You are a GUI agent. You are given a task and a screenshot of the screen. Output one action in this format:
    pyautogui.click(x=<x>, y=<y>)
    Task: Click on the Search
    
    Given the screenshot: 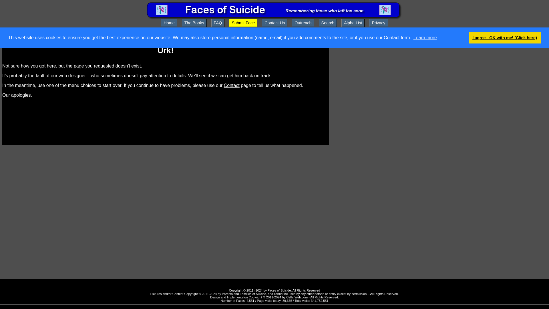 What is the action you would take?
    pyautogui.click(x=328, y=23)
    